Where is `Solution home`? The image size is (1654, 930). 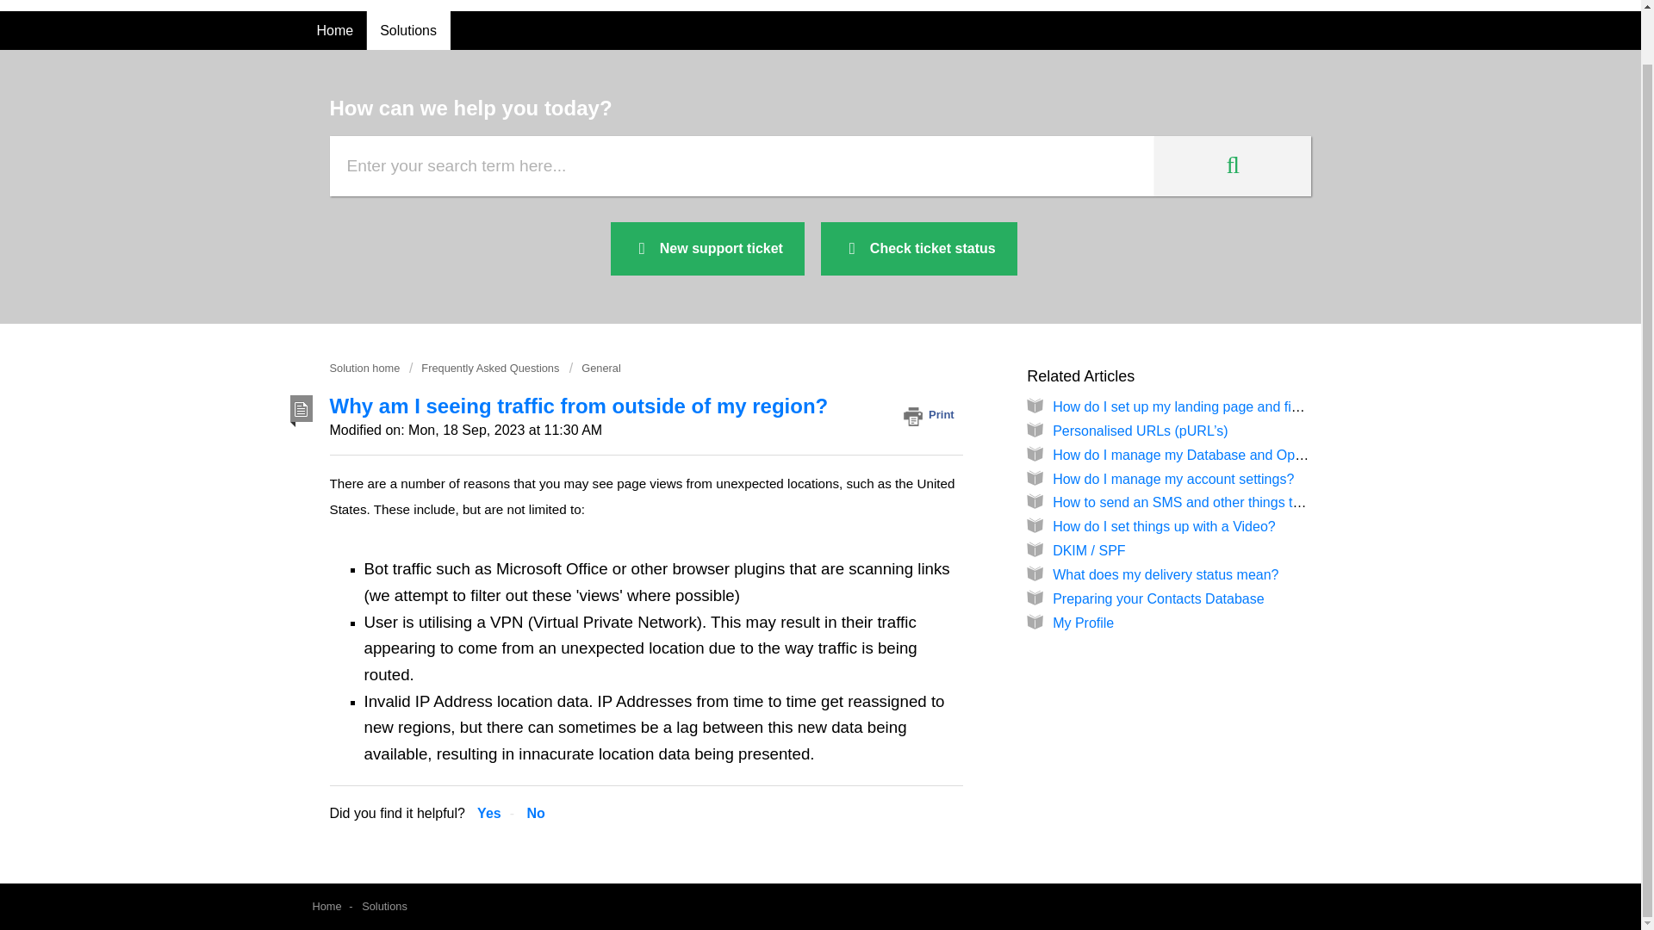 Solution home is located at coordinates (365, 369).